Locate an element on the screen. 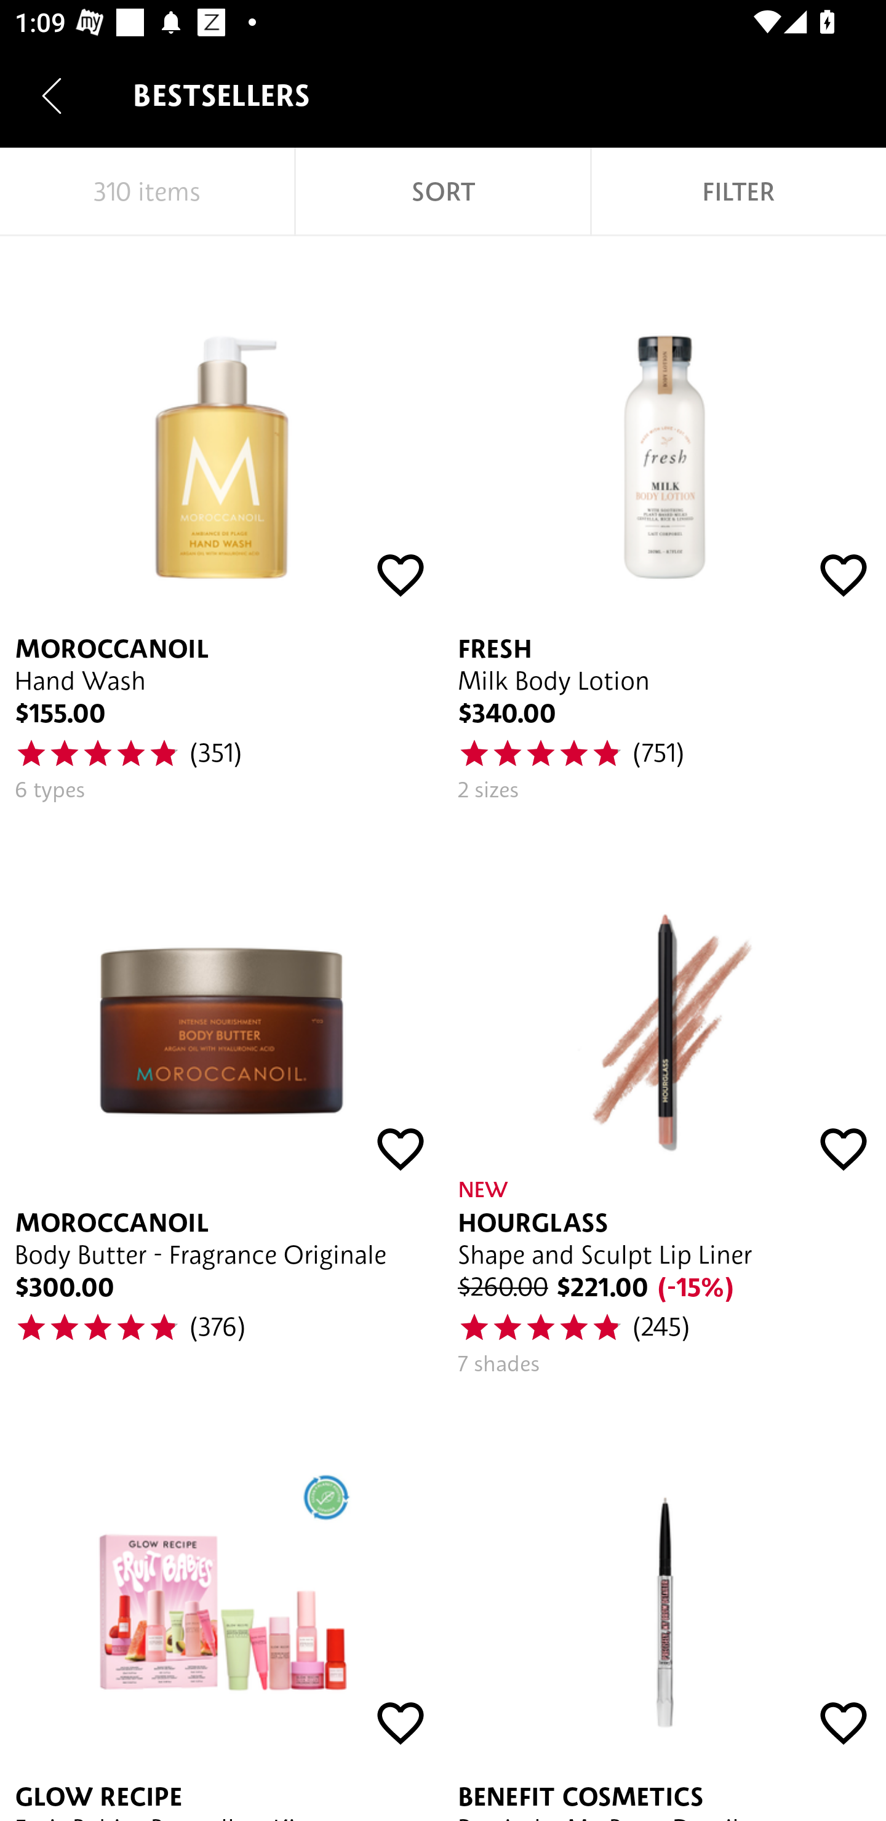 Image resolution: width=886 pixels, height=1821 pixels. FRESH Milk Body Lotion $340.00 48.0 (751) 2 sizes is located at coordinates (664, 530).